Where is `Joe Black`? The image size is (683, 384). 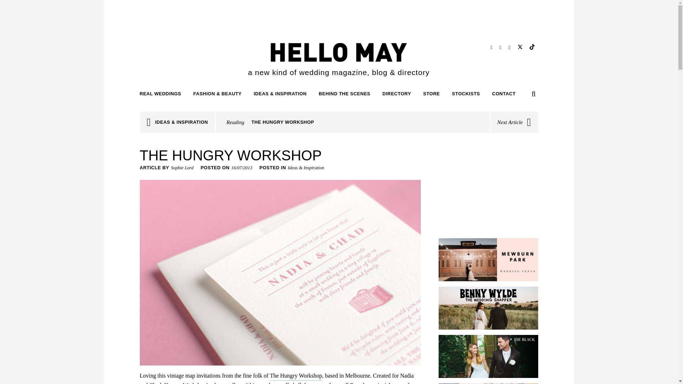 Joe Black is located at coordinates (488, 356).